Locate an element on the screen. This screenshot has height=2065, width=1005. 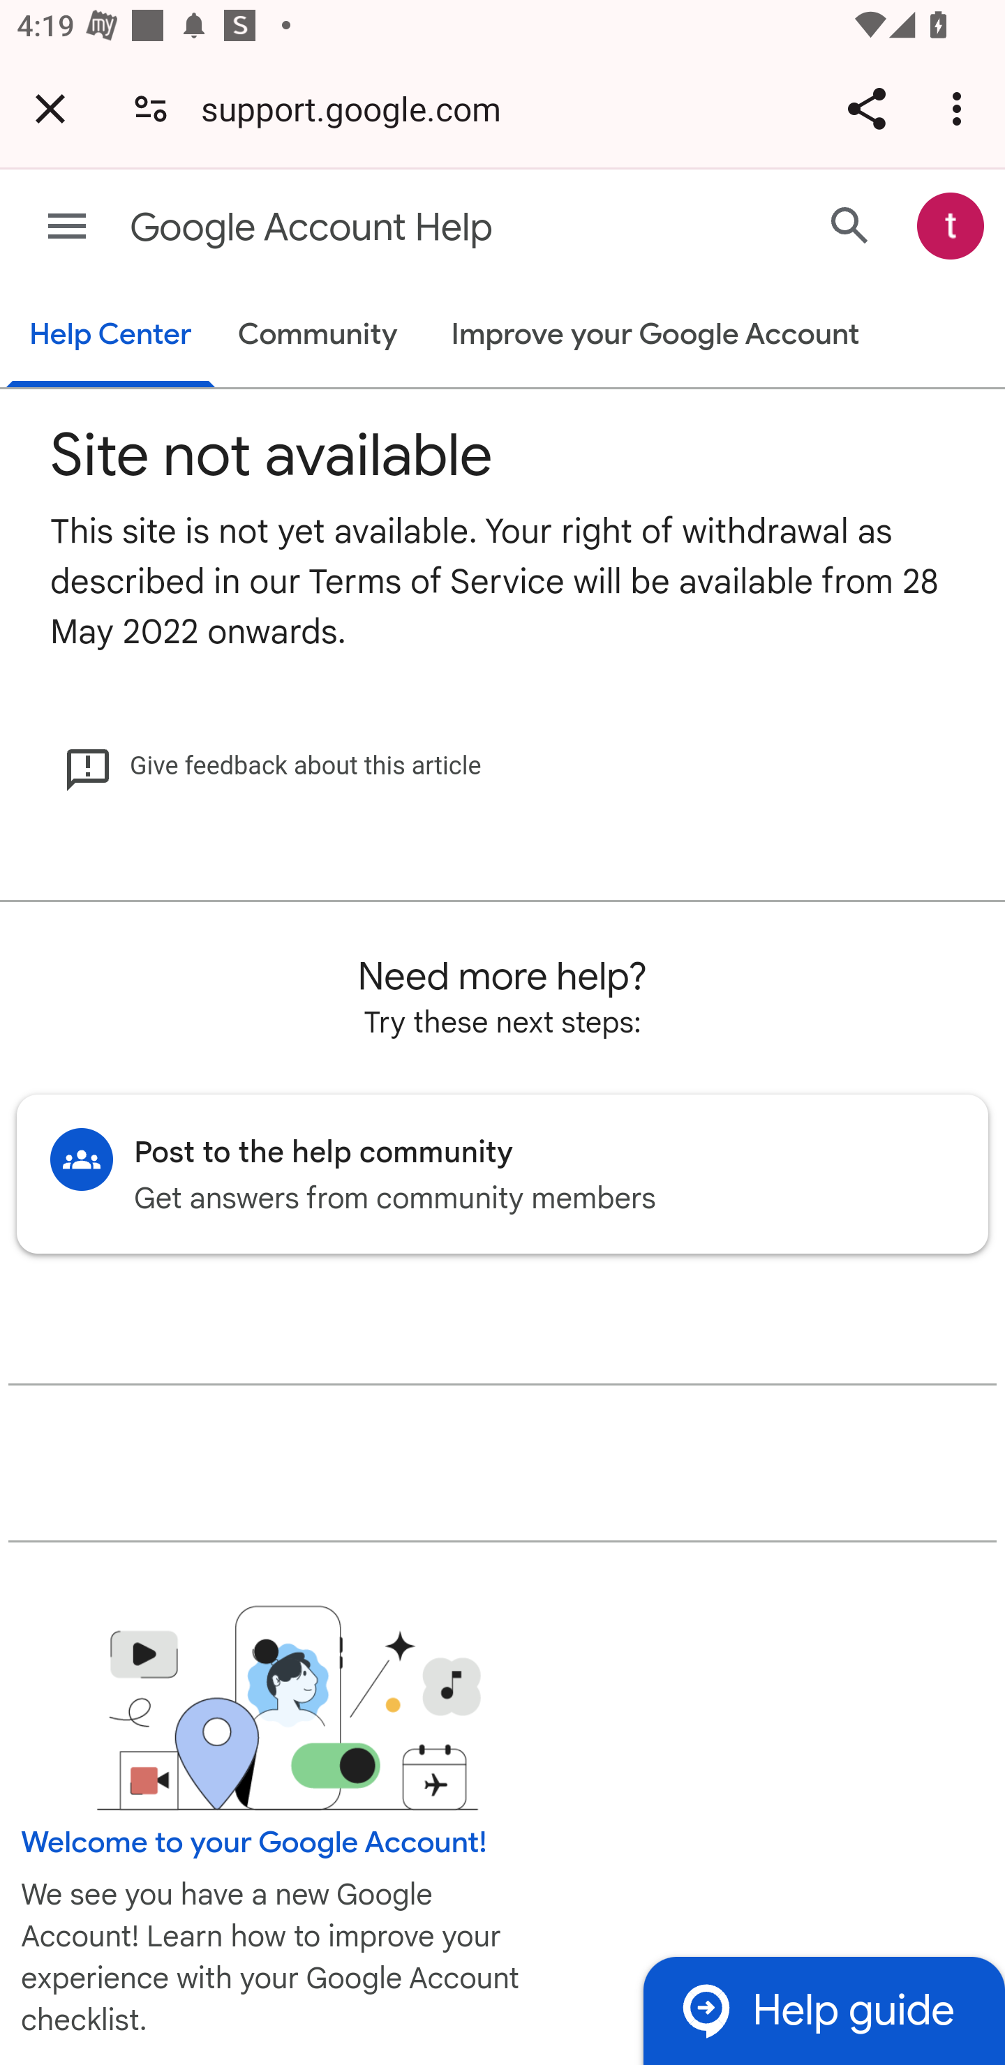
Improve your Google Account is located at coordinates (655, 334).